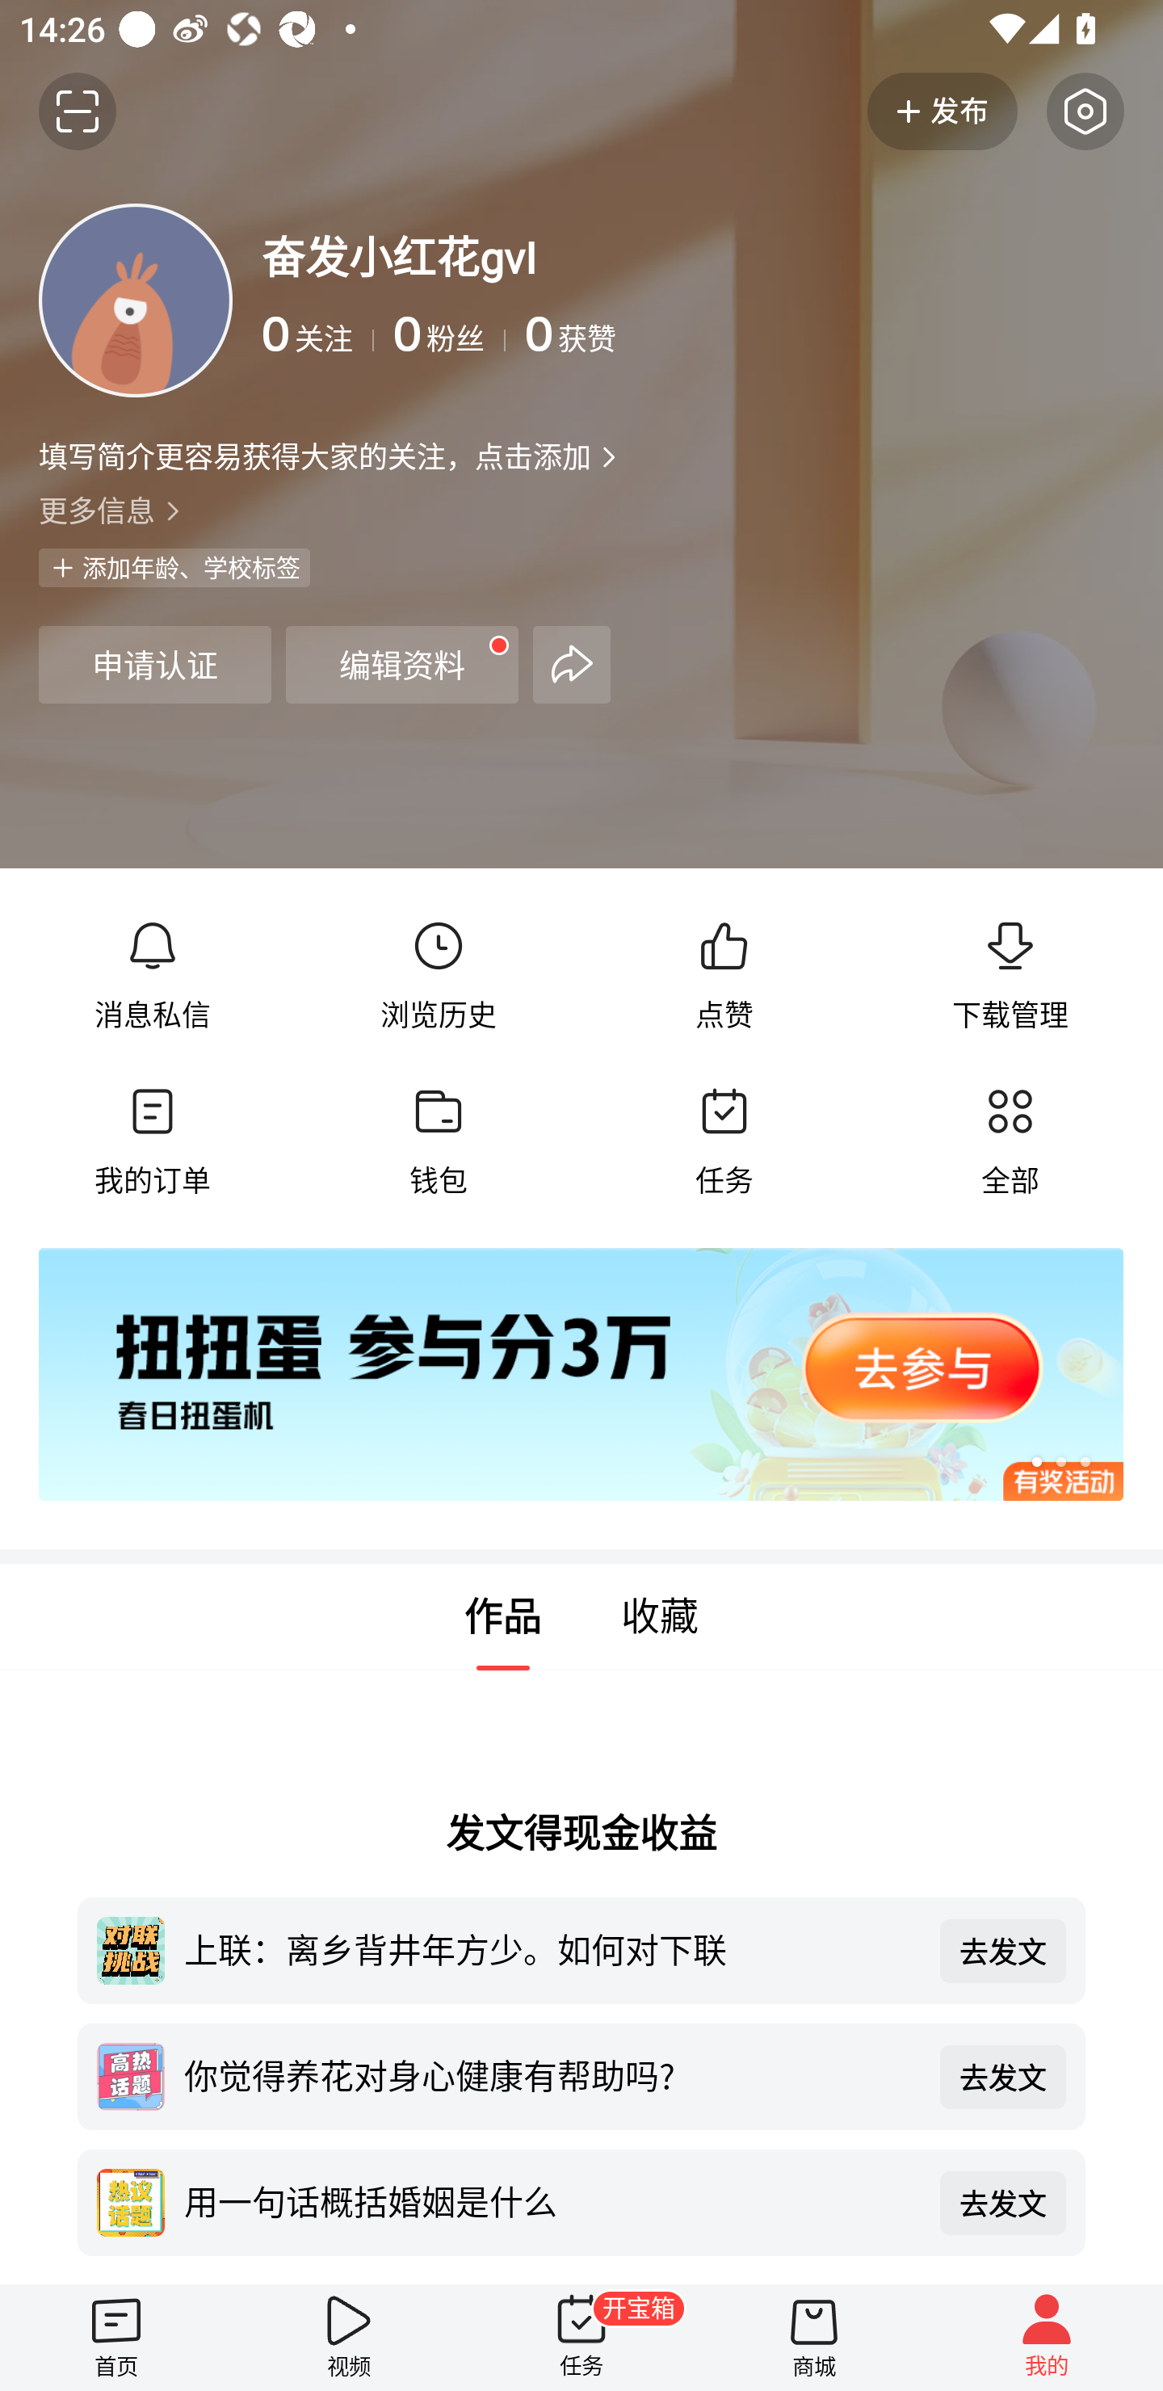  Describe the element at coordinates (943, 111) in the screenshot. I see `发布` at that location.